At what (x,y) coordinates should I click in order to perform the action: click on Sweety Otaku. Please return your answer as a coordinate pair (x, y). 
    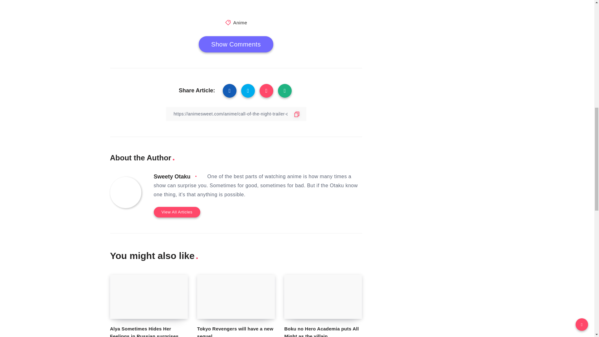
    Looking at the image, I should click on (172, 177).